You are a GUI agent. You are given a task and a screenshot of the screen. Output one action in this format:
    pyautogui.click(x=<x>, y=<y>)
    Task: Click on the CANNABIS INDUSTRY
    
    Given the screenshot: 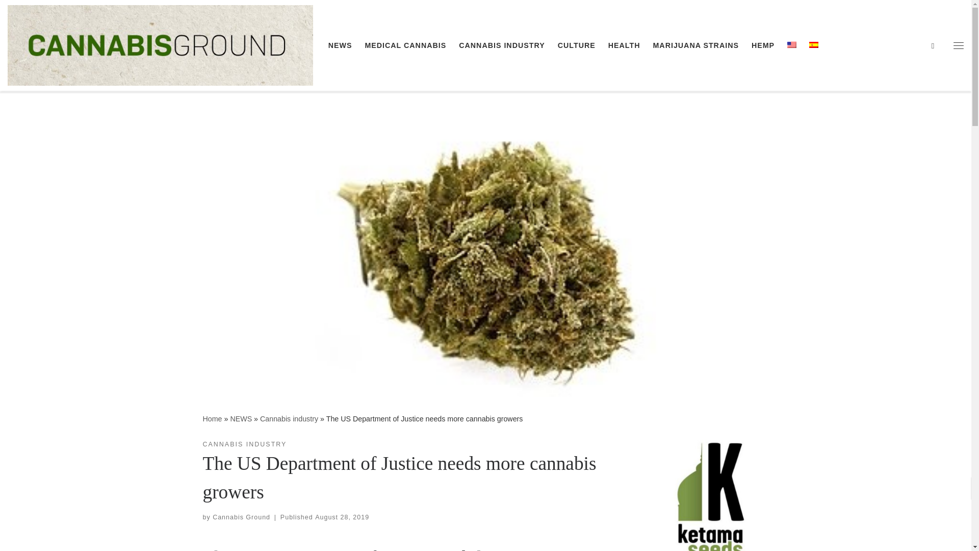 What is the action you would take?
    pyautogui.click(x=245, y=444)
    